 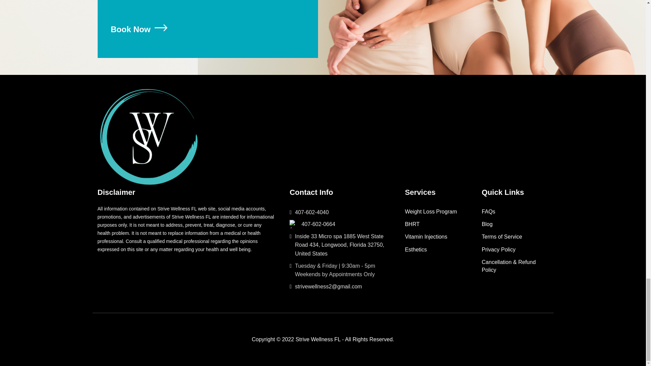 What do you see at coordinates (294, 224) in the screenshot?
I see `fax` at bounding box center [294, 224].